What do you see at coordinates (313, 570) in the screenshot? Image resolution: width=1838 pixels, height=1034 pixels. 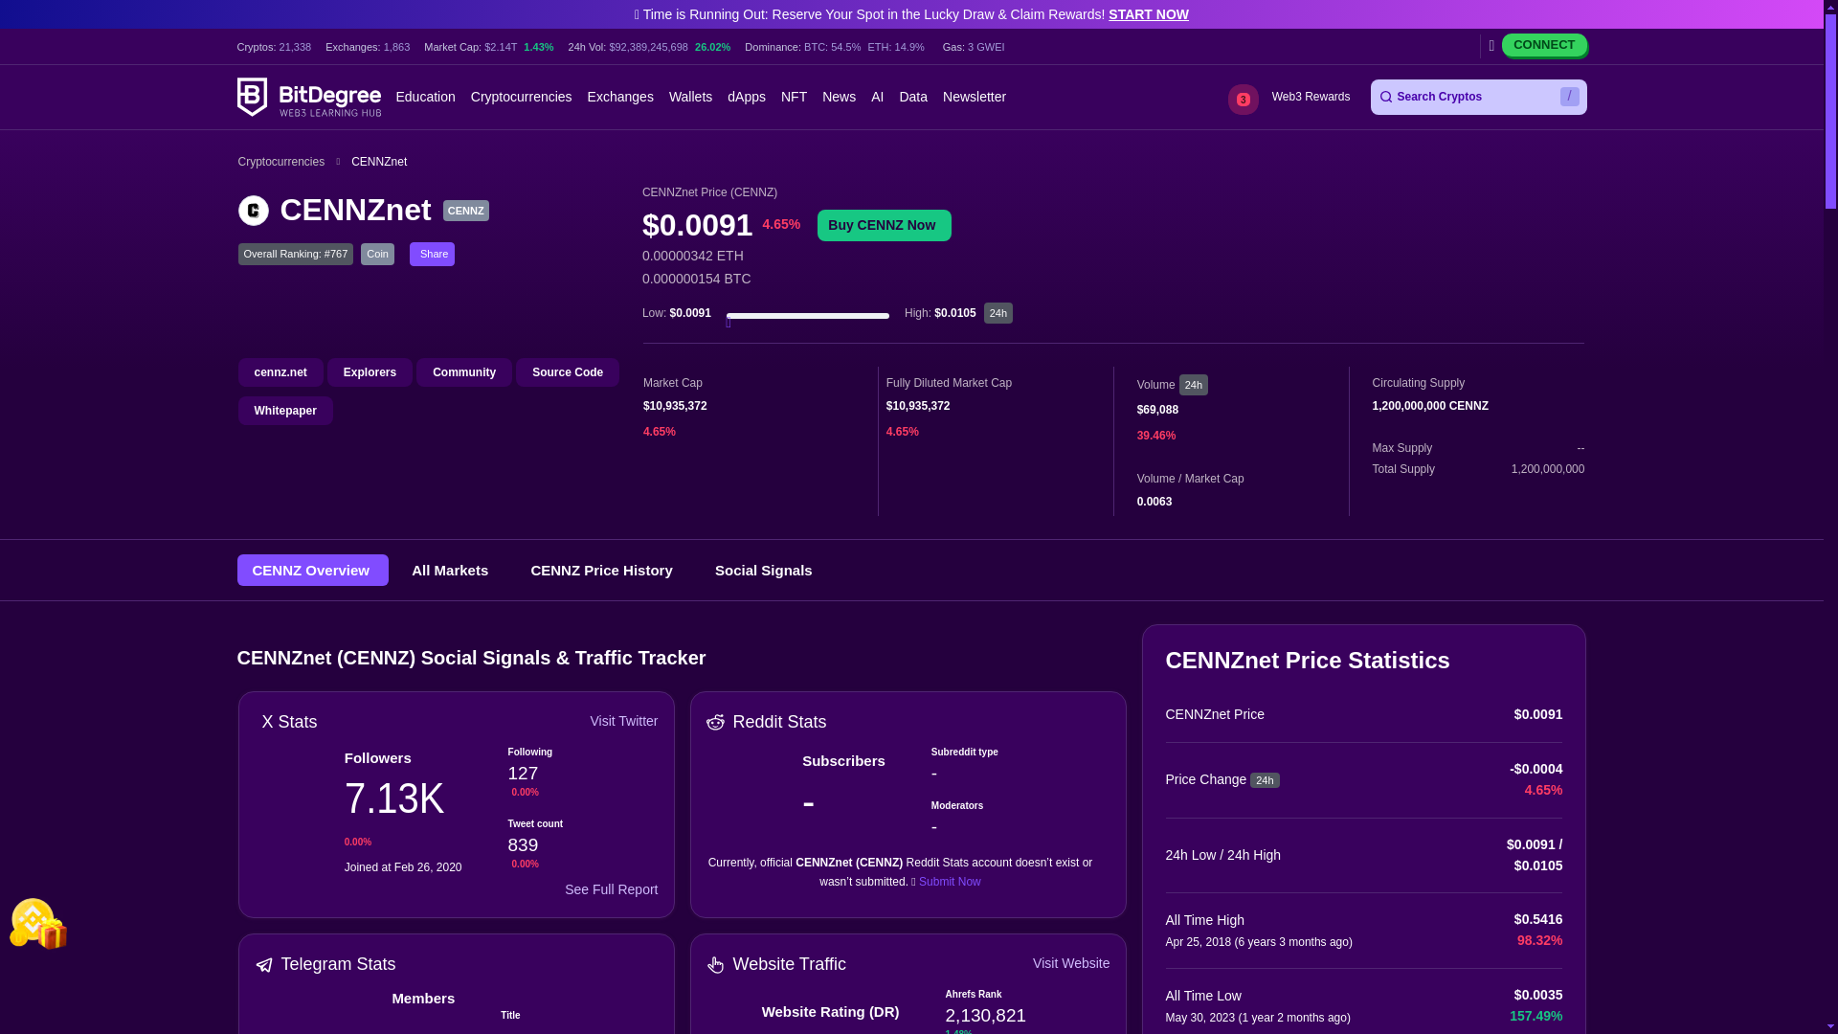 I see `CENNZ Overview` at bounding box center [313, 570].